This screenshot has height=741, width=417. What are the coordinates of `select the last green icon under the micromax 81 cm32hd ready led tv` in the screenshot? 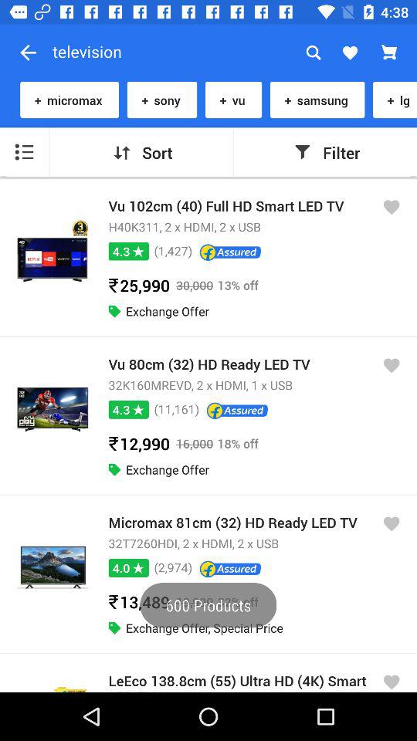 It's located at (114, 628).